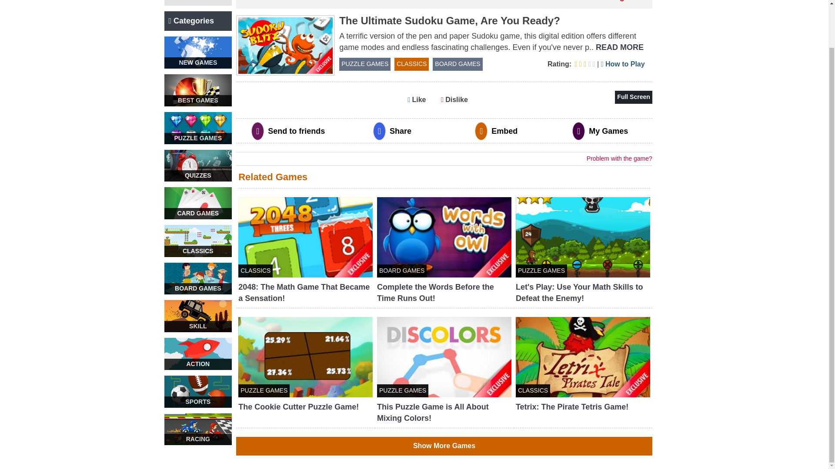 This screenshot has width=835, height=469. What do you see at coordinates (198, 166) in the screenshot?
I see `QUIZZES` at bounding box center [198, 166].